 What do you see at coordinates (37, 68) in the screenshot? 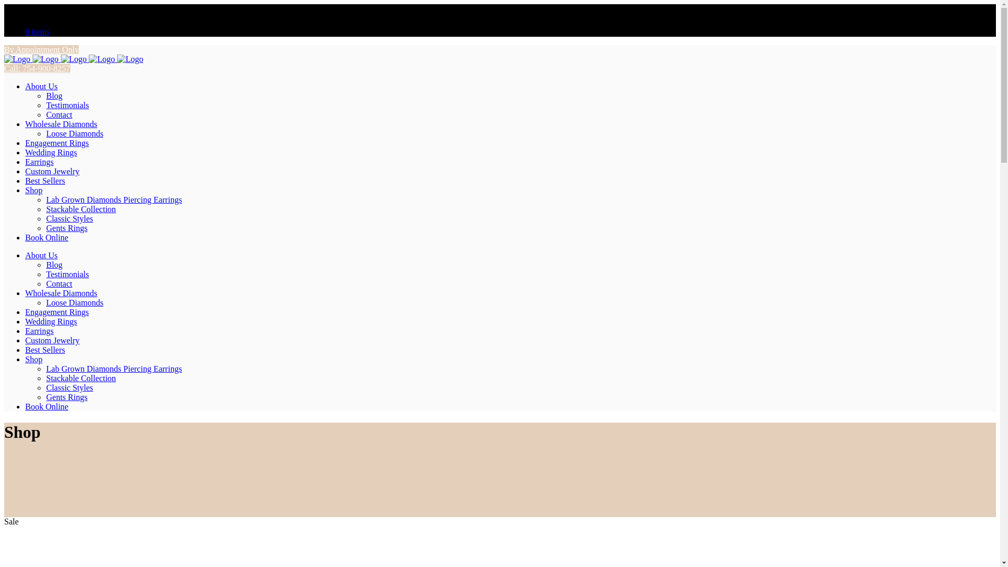
I see `Call: 754-900-8257` at bounding box center [37, 68].